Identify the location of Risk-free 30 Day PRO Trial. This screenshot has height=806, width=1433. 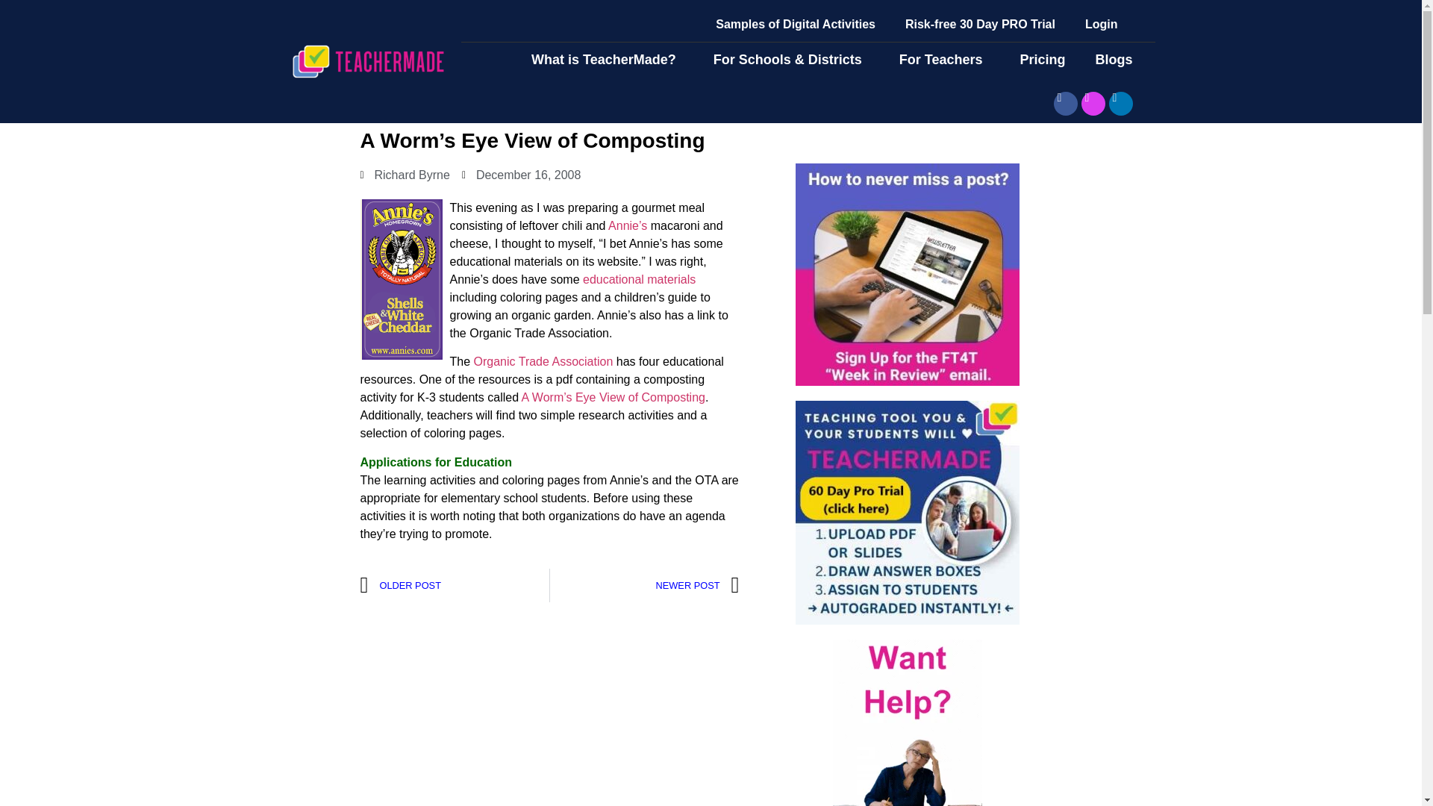
(980, 24).